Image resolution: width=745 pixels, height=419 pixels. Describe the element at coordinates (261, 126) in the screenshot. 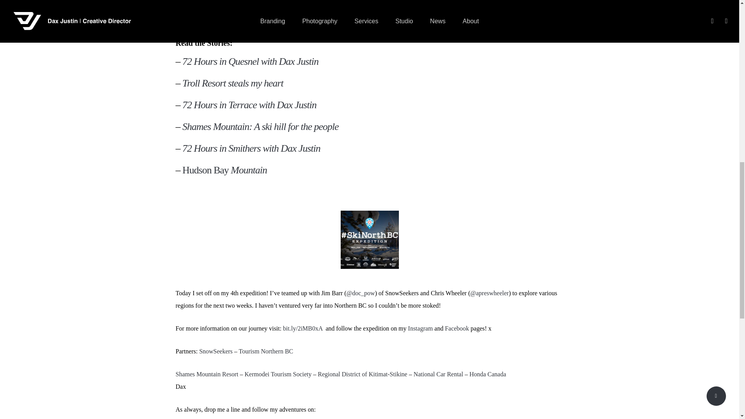

I see `Shames Mountain: A ski hill for the people` at that location.